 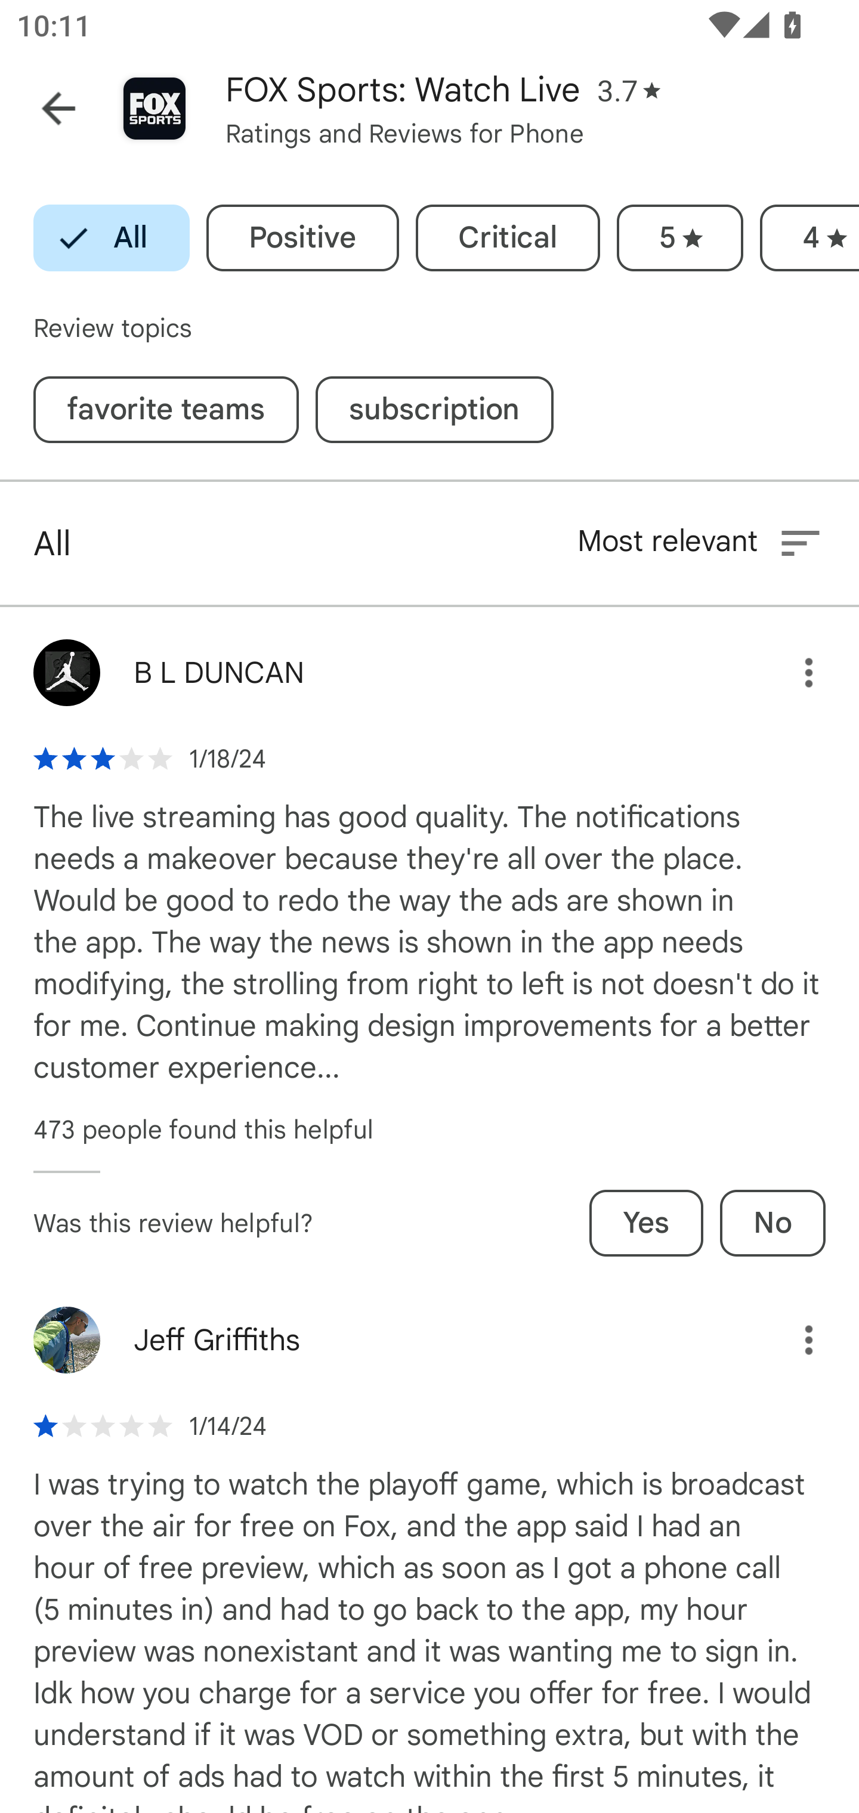 What do you see at coordinates (58, 109) in the screenshot?
I see `Navigate up` at bounding box center [58, 109].